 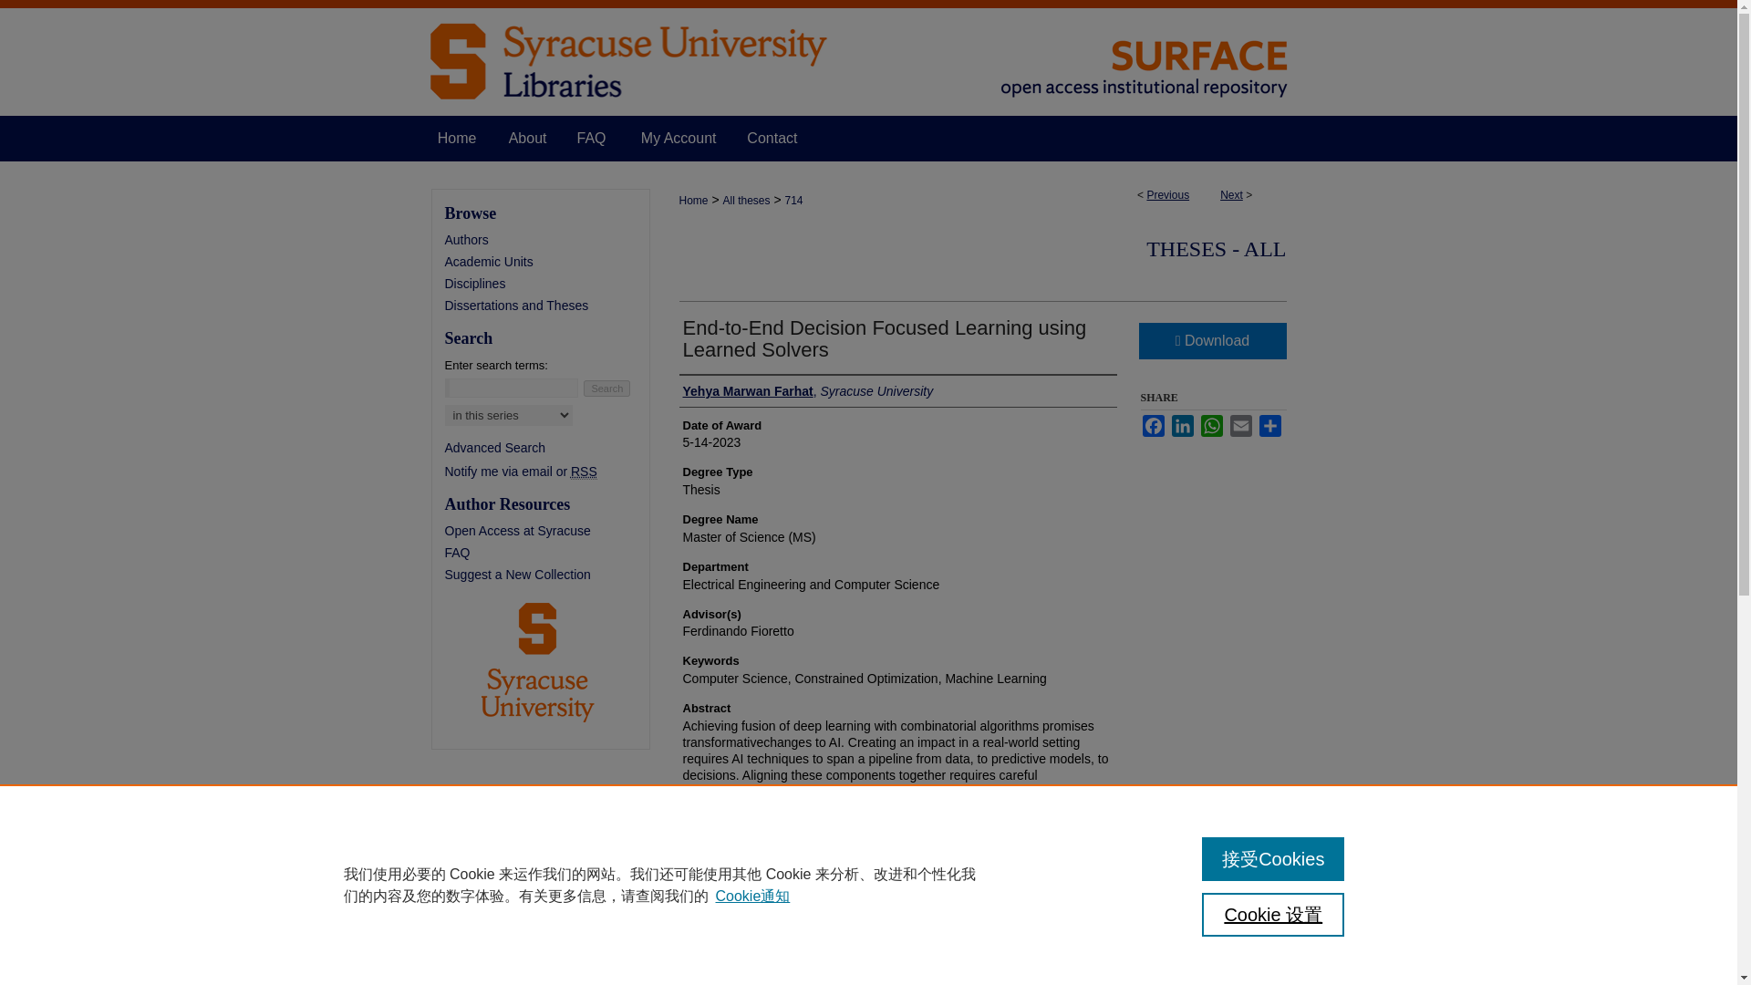 I want to click on SURFACE at Syracuse University, so click(x=868, y=58).